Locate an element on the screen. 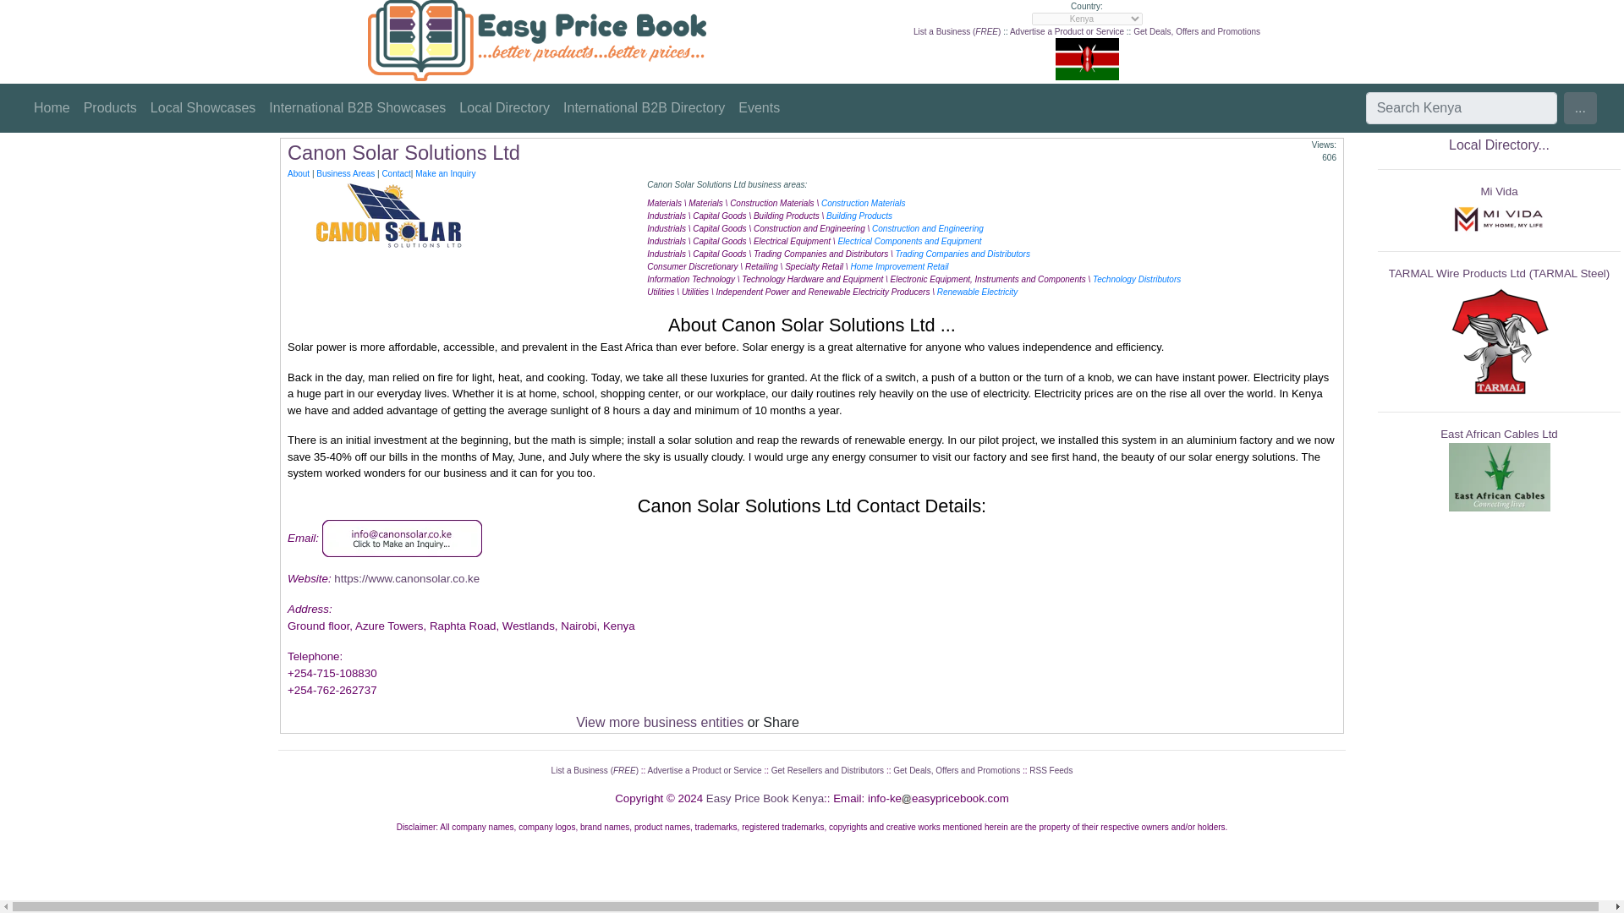 This screenshot has height=913, width=1624. Make an Inquiry is located at coordinates (445, 172).